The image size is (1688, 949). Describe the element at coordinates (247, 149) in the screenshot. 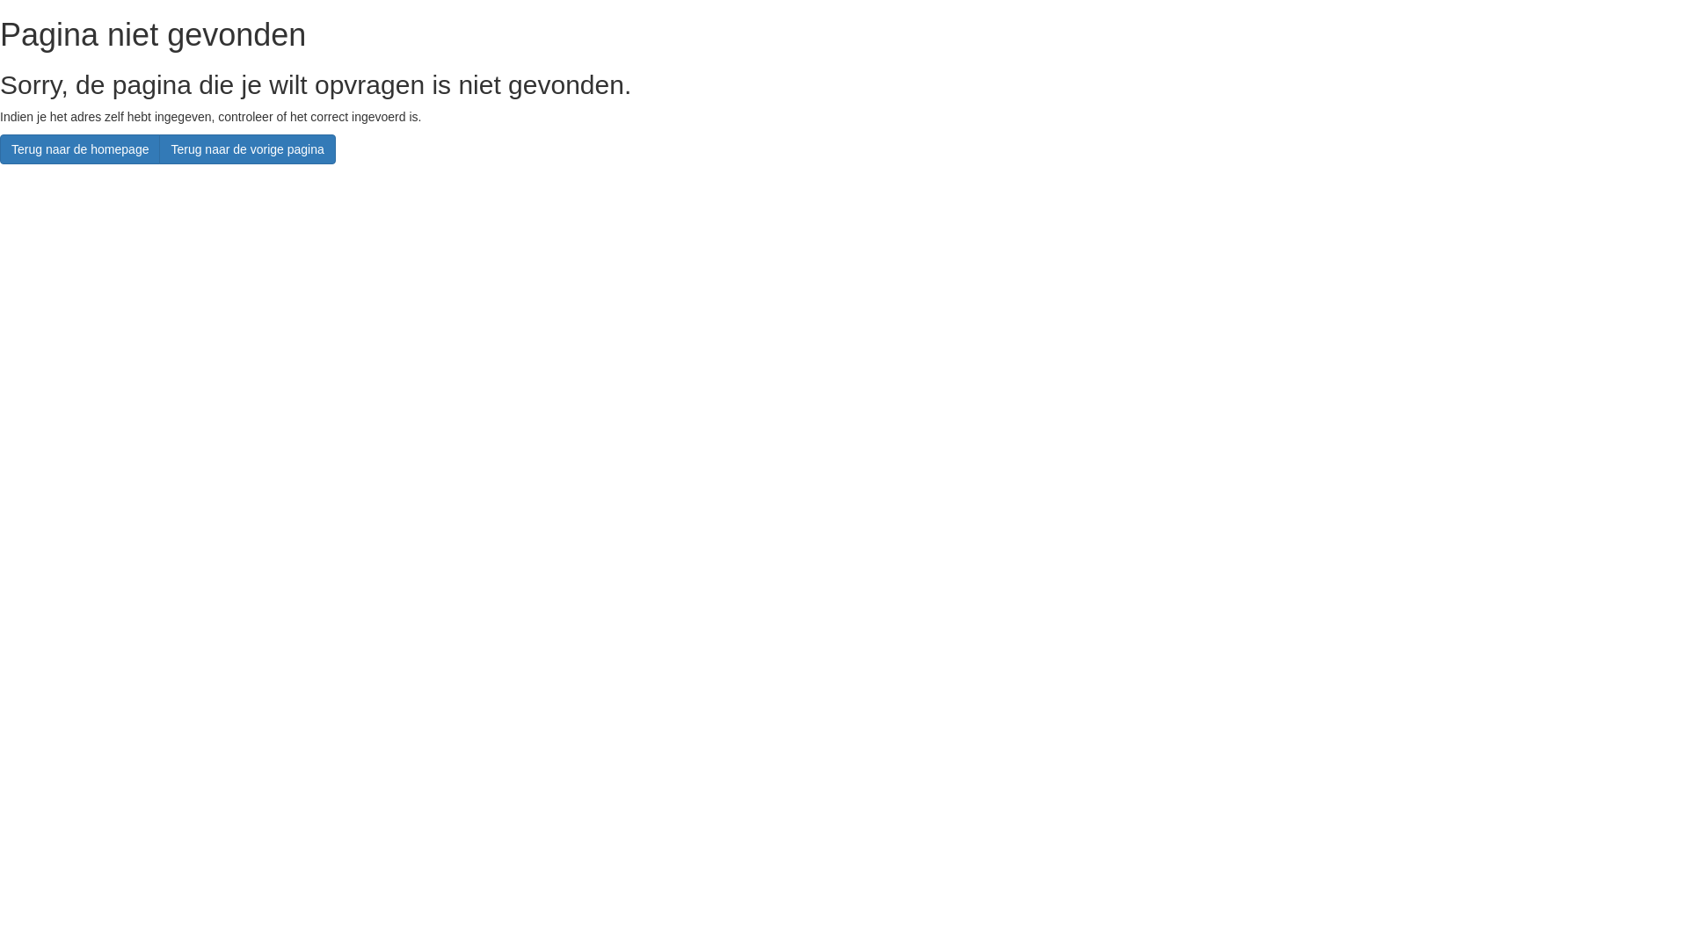

I see `Terug naar de vorige pagina` at that location.